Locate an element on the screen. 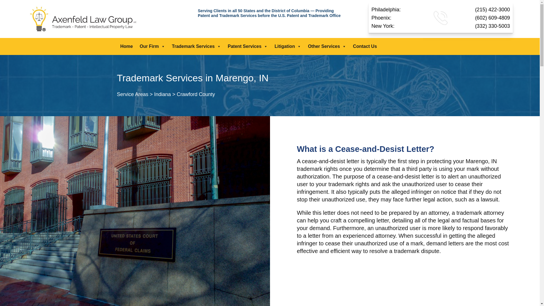 This screenshot has height=306, width=544. Litigation is located at coordinates (288, 46).